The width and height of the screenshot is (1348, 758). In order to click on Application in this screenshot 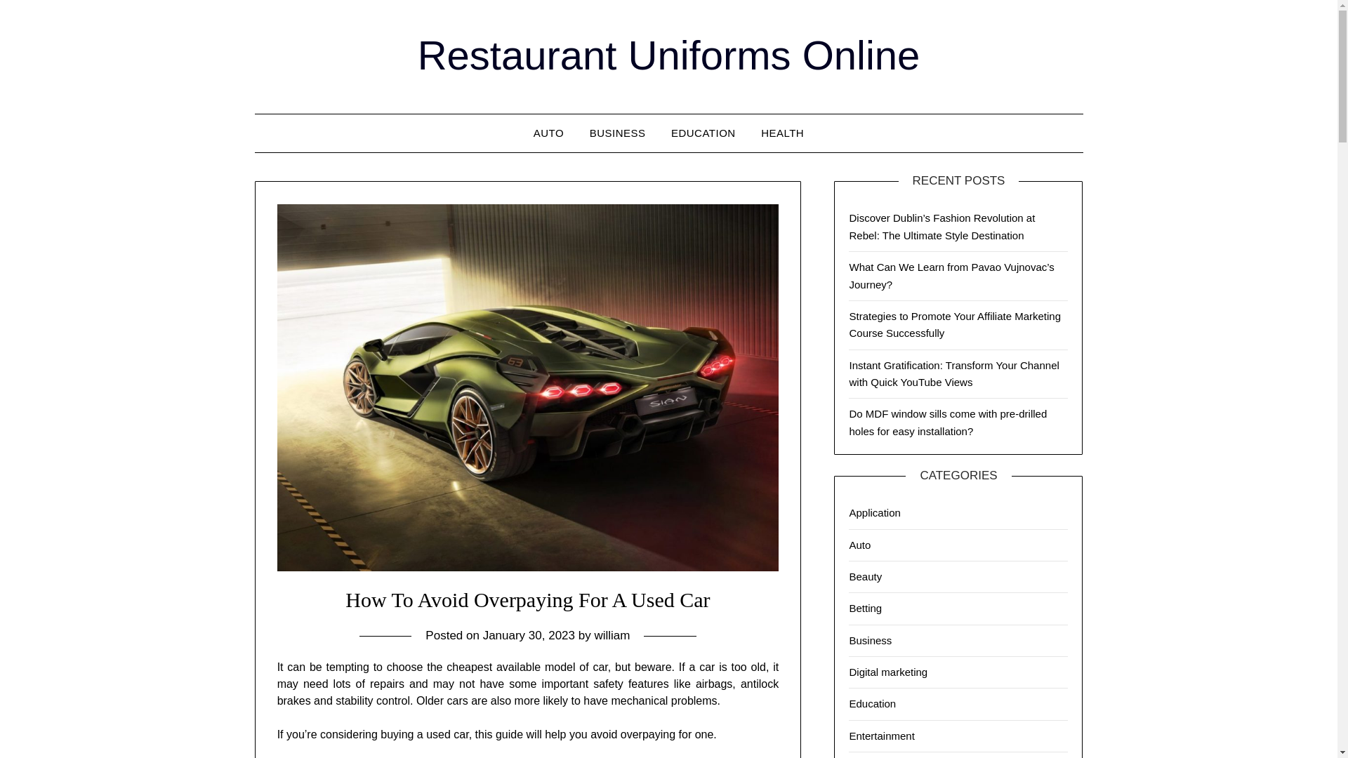, I will do `click(875, 512)`.